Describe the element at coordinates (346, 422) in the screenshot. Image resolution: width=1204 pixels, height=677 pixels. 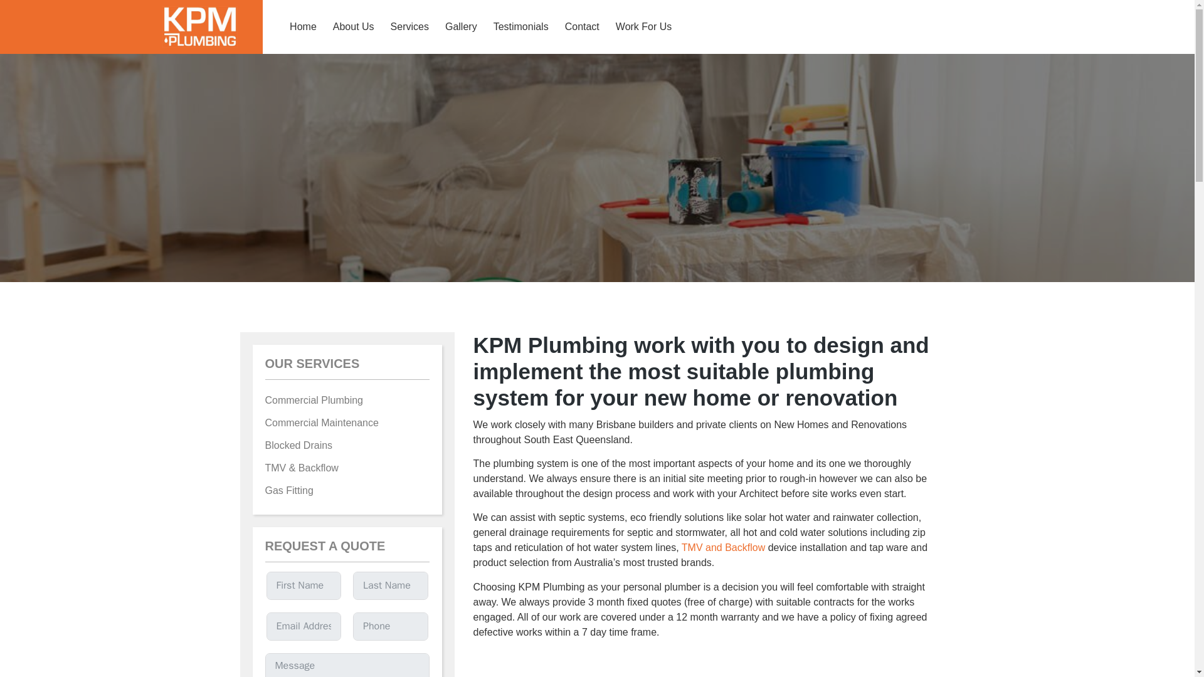
I see `Commercial Maintenance` at that location.